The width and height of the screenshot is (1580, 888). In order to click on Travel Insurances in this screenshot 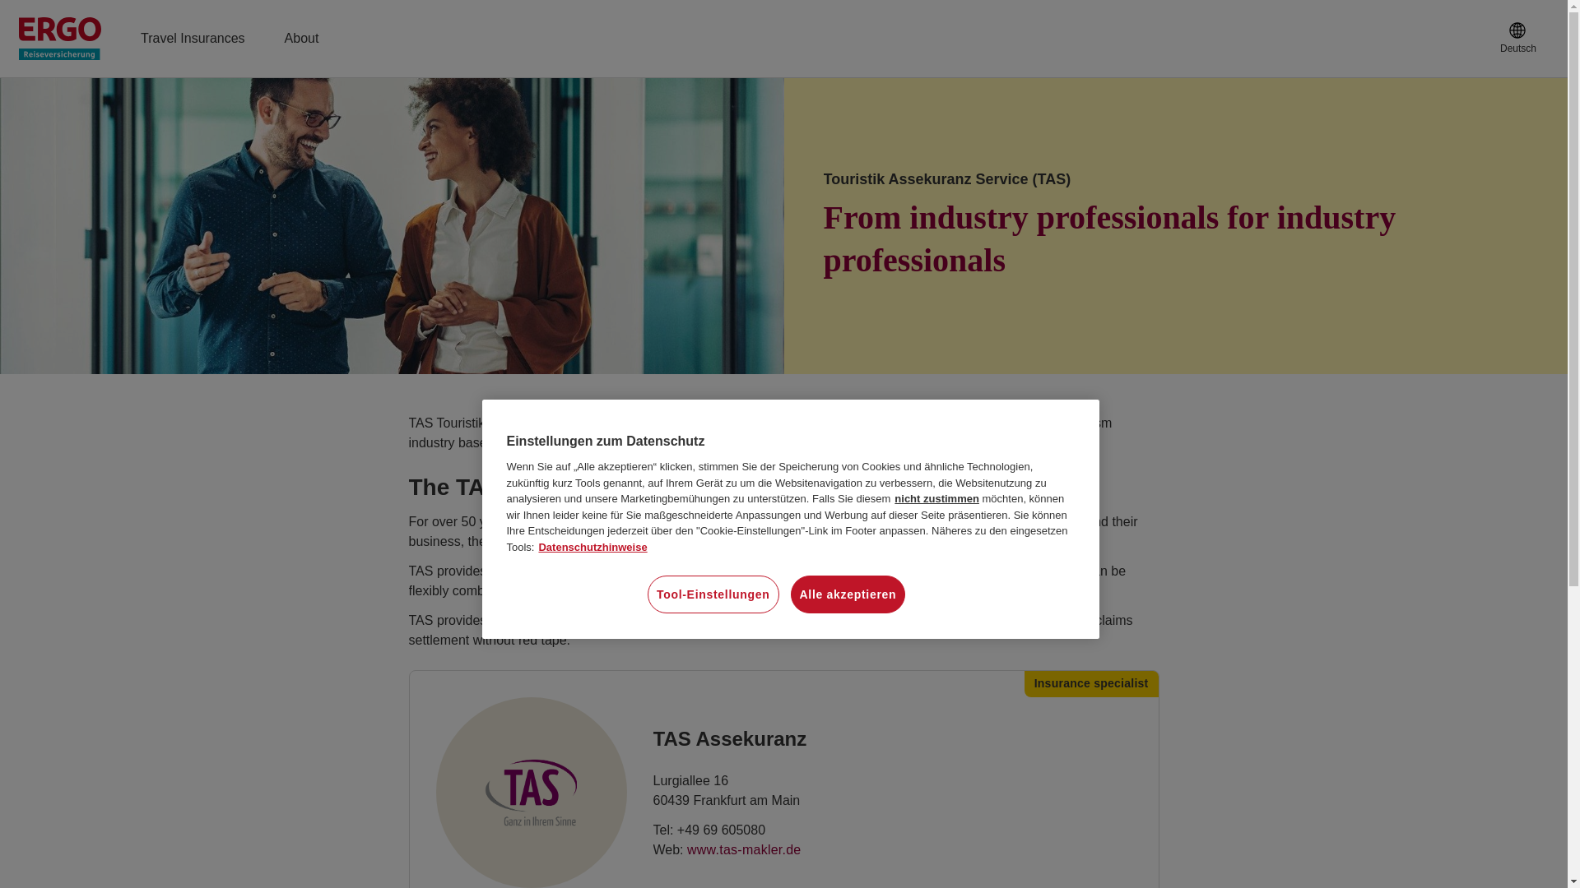, I will do `click(193, 38)`.